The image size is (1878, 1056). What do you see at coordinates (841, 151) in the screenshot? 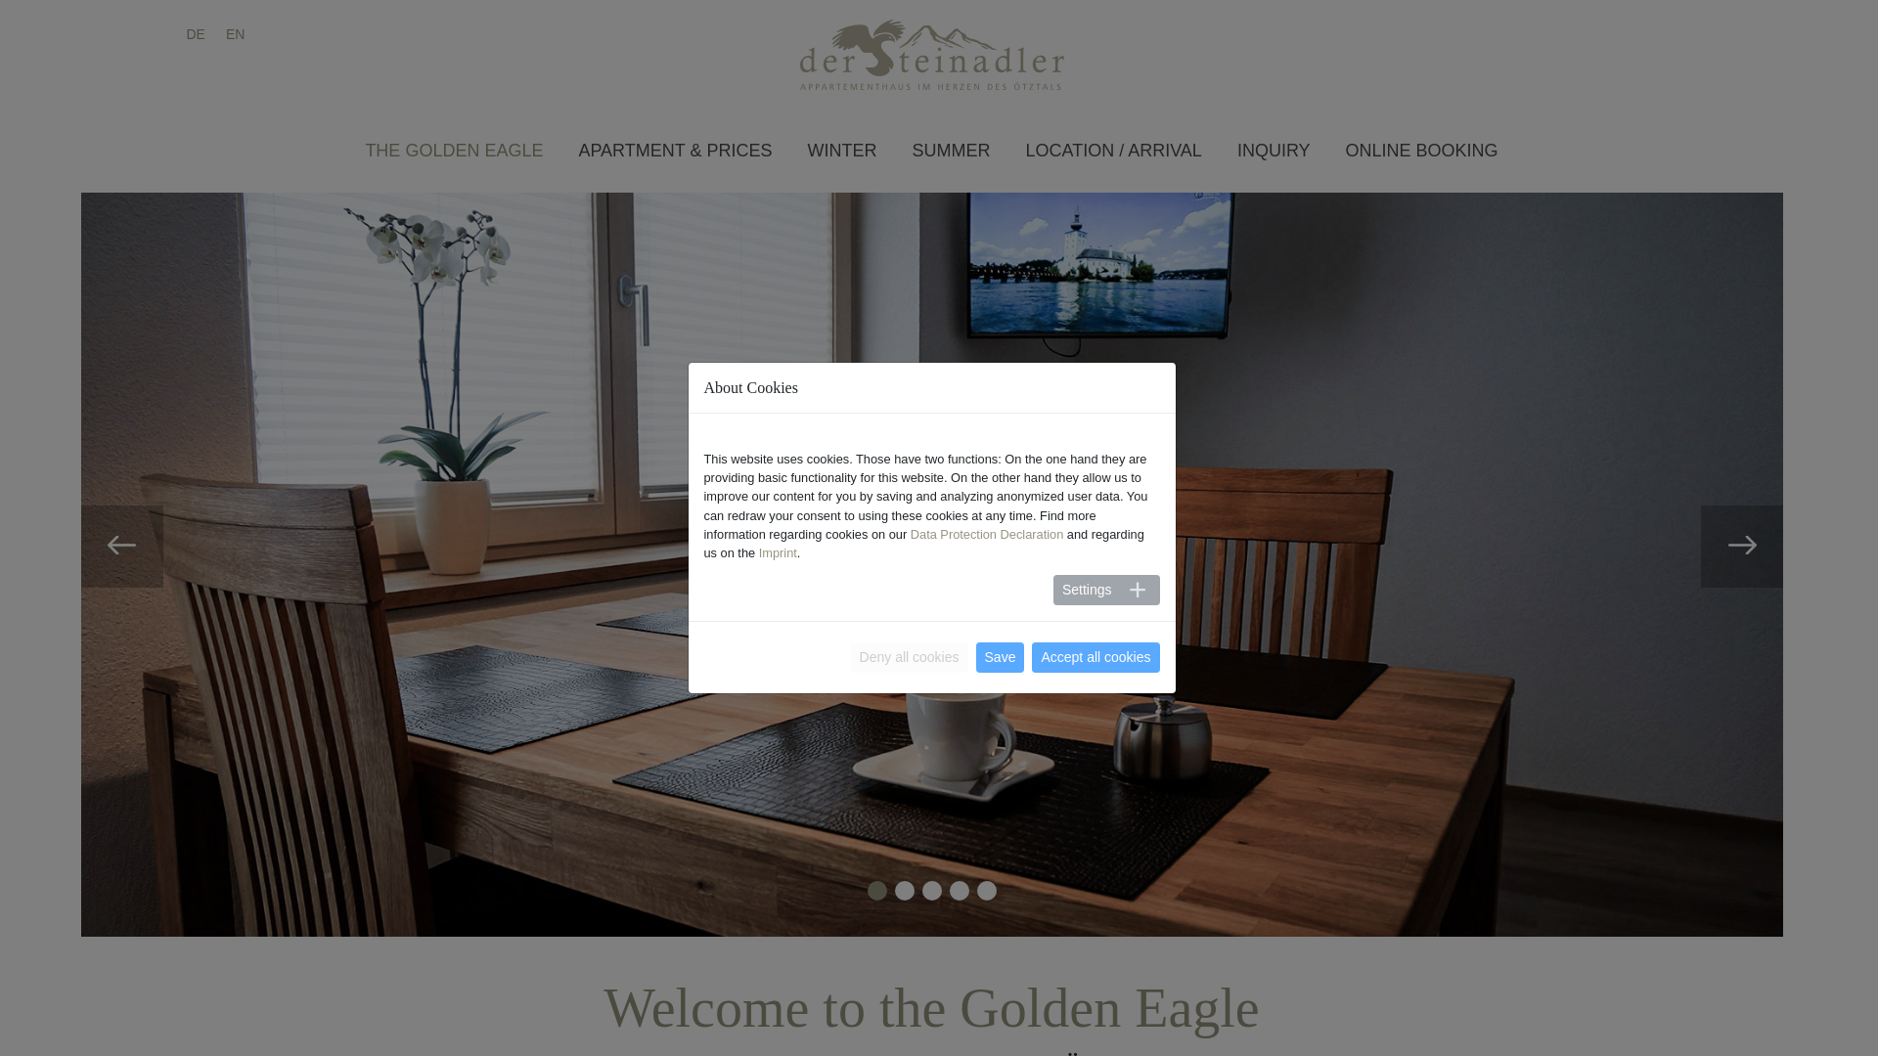
I see `WINTER` at bounding box center [841, 151].